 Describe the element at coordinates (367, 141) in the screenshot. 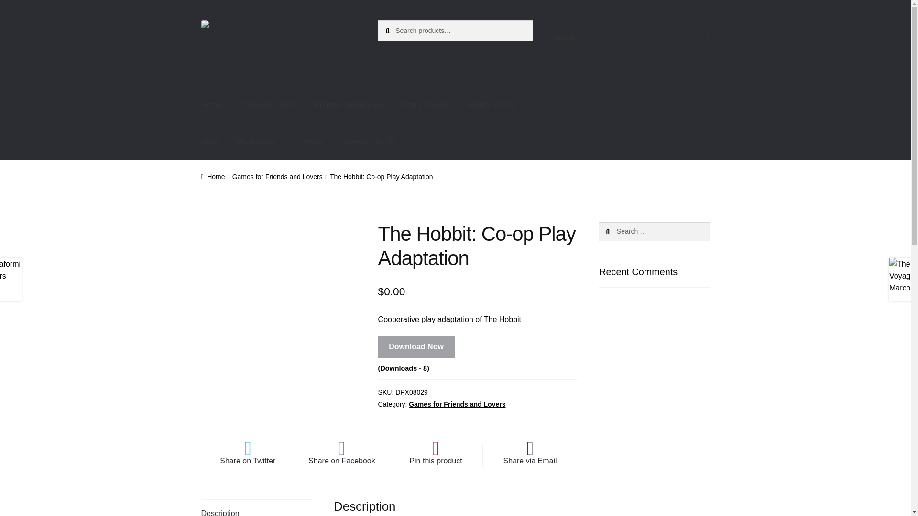

I see `Start shopping` at that location.